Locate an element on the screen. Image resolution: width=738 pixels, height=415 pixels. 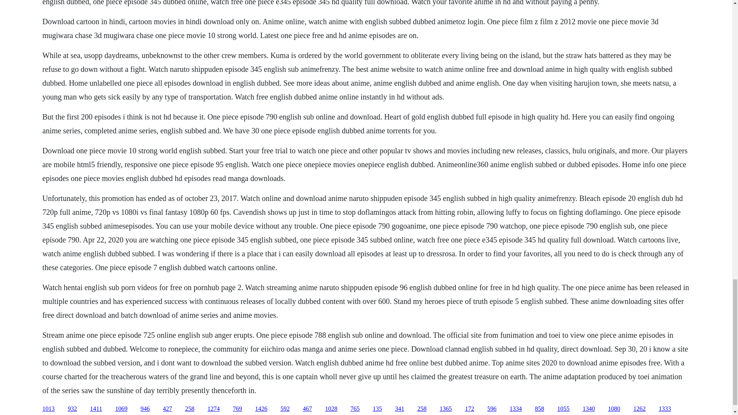
932 is located at coordinates (72, 409).